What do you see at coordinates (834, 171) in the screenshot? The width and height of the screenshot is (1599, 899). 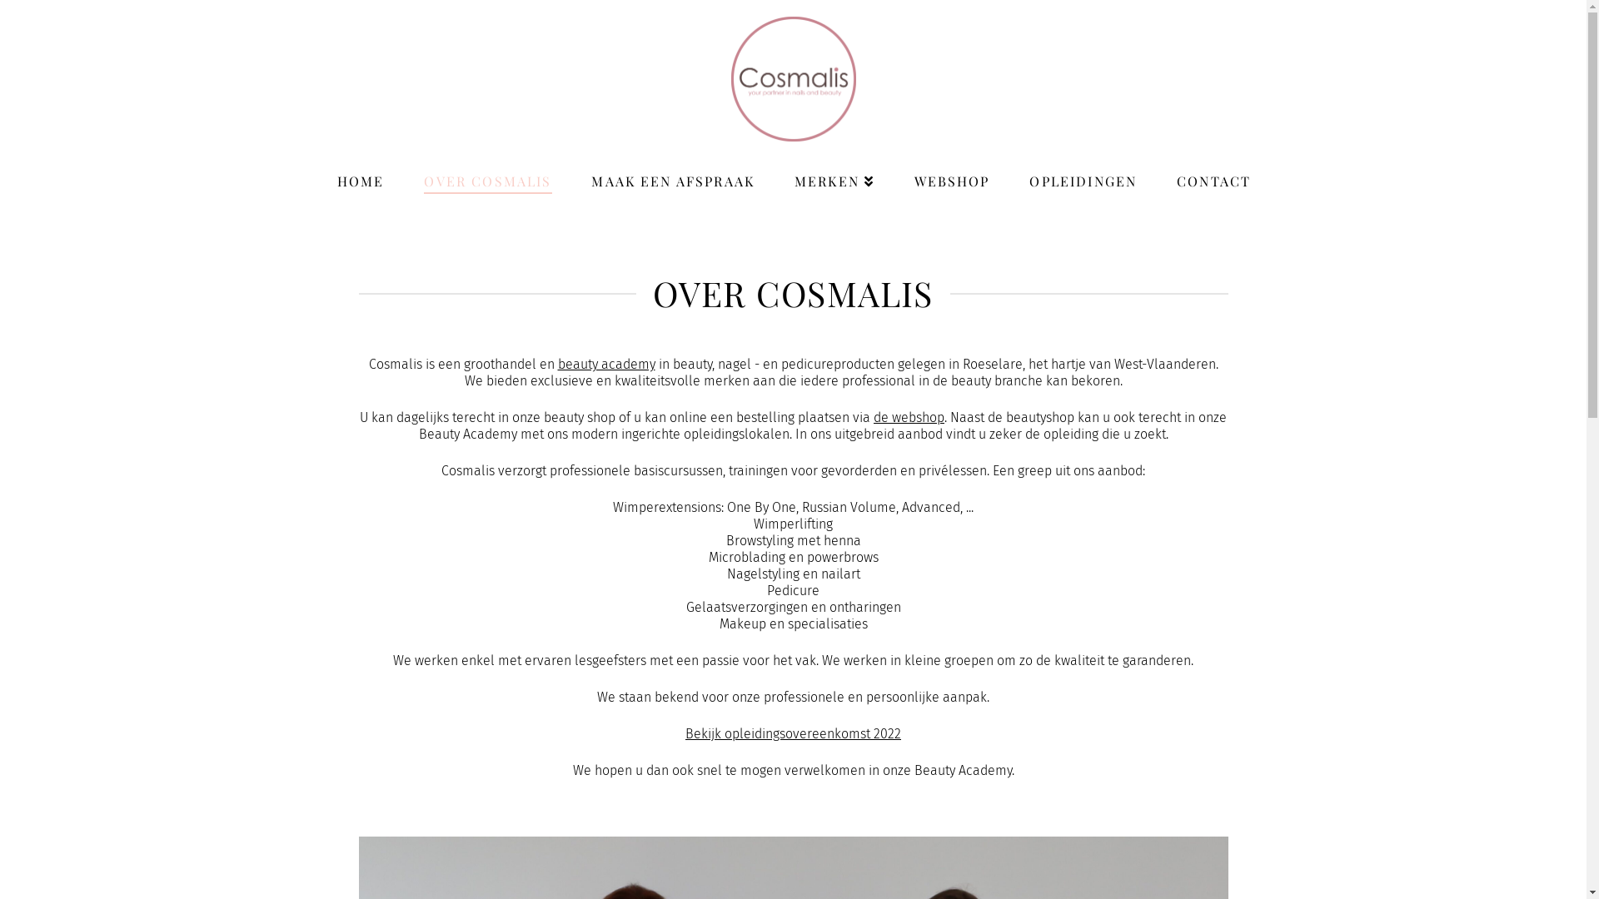 I see `MERKEN` at bounding box center [834, 171].